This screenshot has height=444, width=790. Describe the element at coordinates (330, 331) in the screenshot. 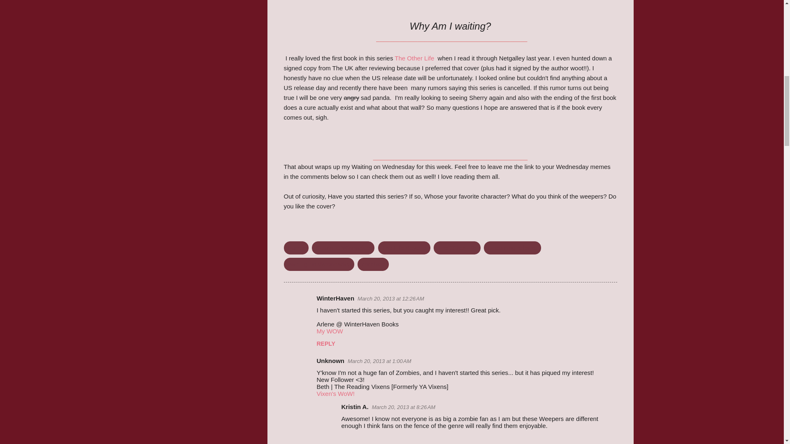

I see `My WOW` at that location.